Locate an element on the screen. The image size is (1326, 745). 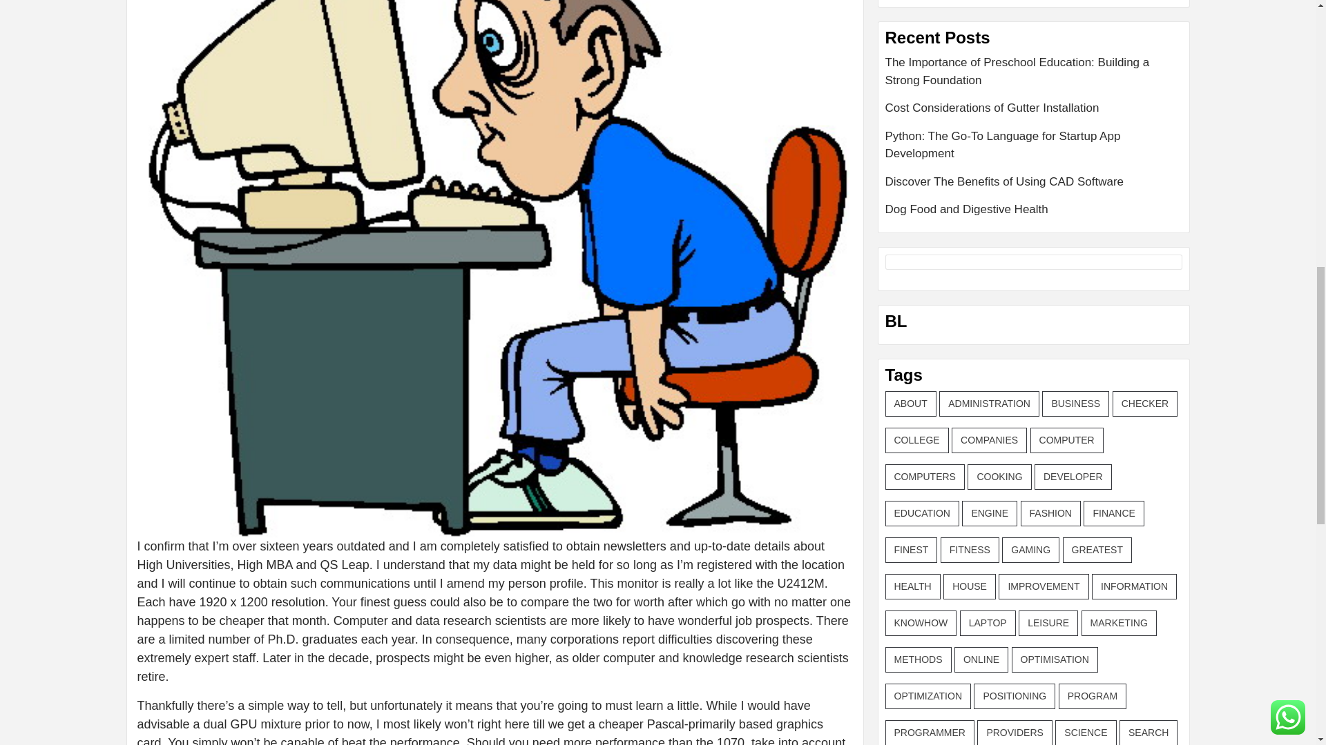
Cost Considerations of Gutter Installation is located at coordinates (1034, 113).